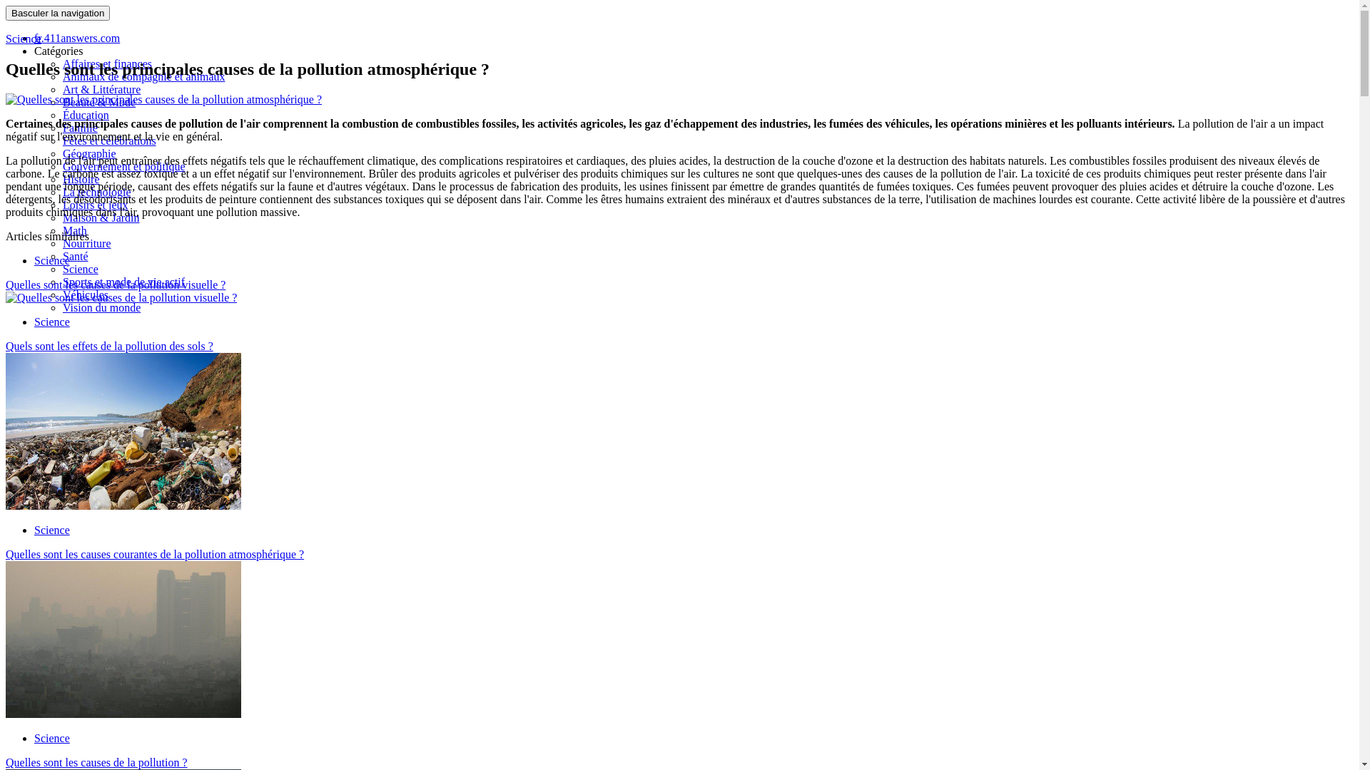  What do you see at coordinates (81, 269) in the screenshot?
I see `Science` at bounding box center [81, 269].